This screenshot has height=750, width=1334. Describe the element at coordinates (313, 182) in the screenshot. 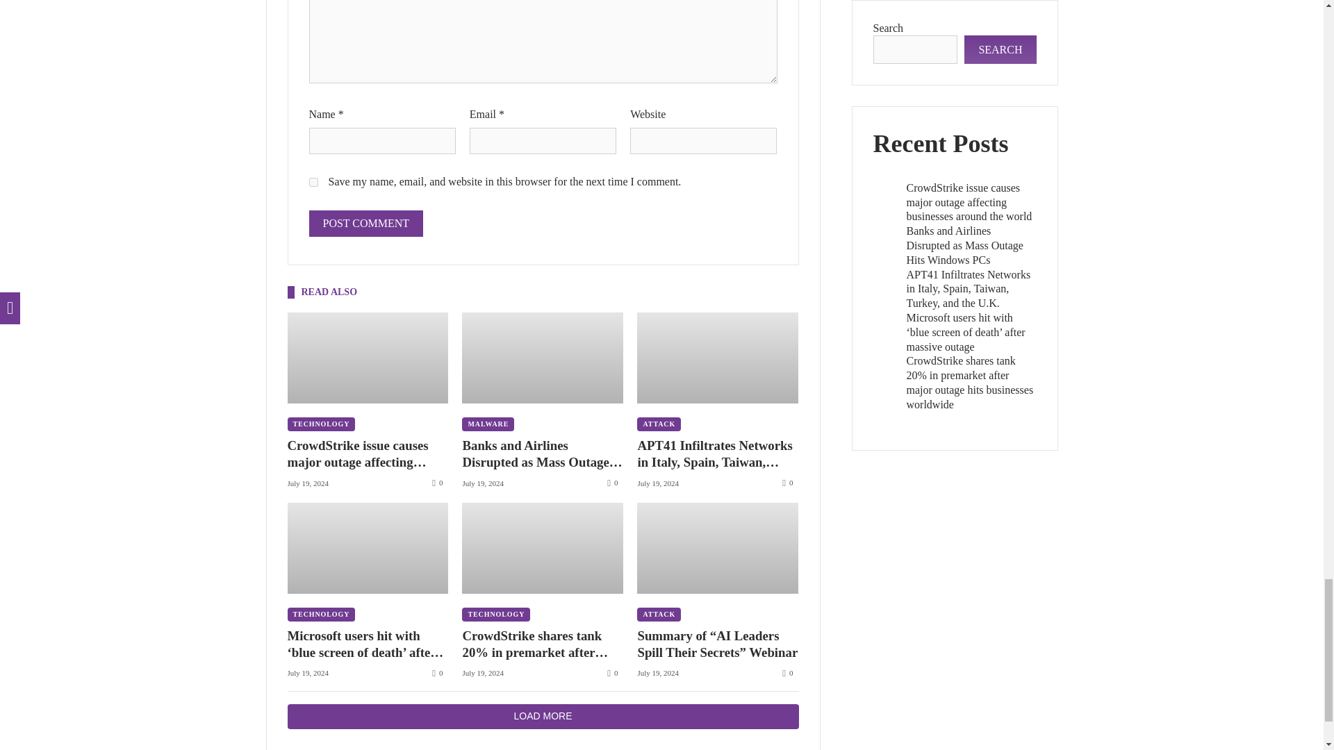

I see `yes` at that location.